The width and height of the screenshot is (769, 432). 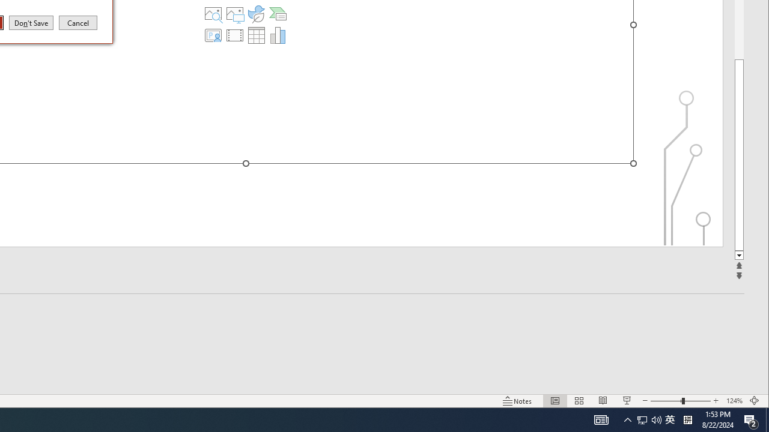 I want to click on Stock Images, so click(x=213, y=13).